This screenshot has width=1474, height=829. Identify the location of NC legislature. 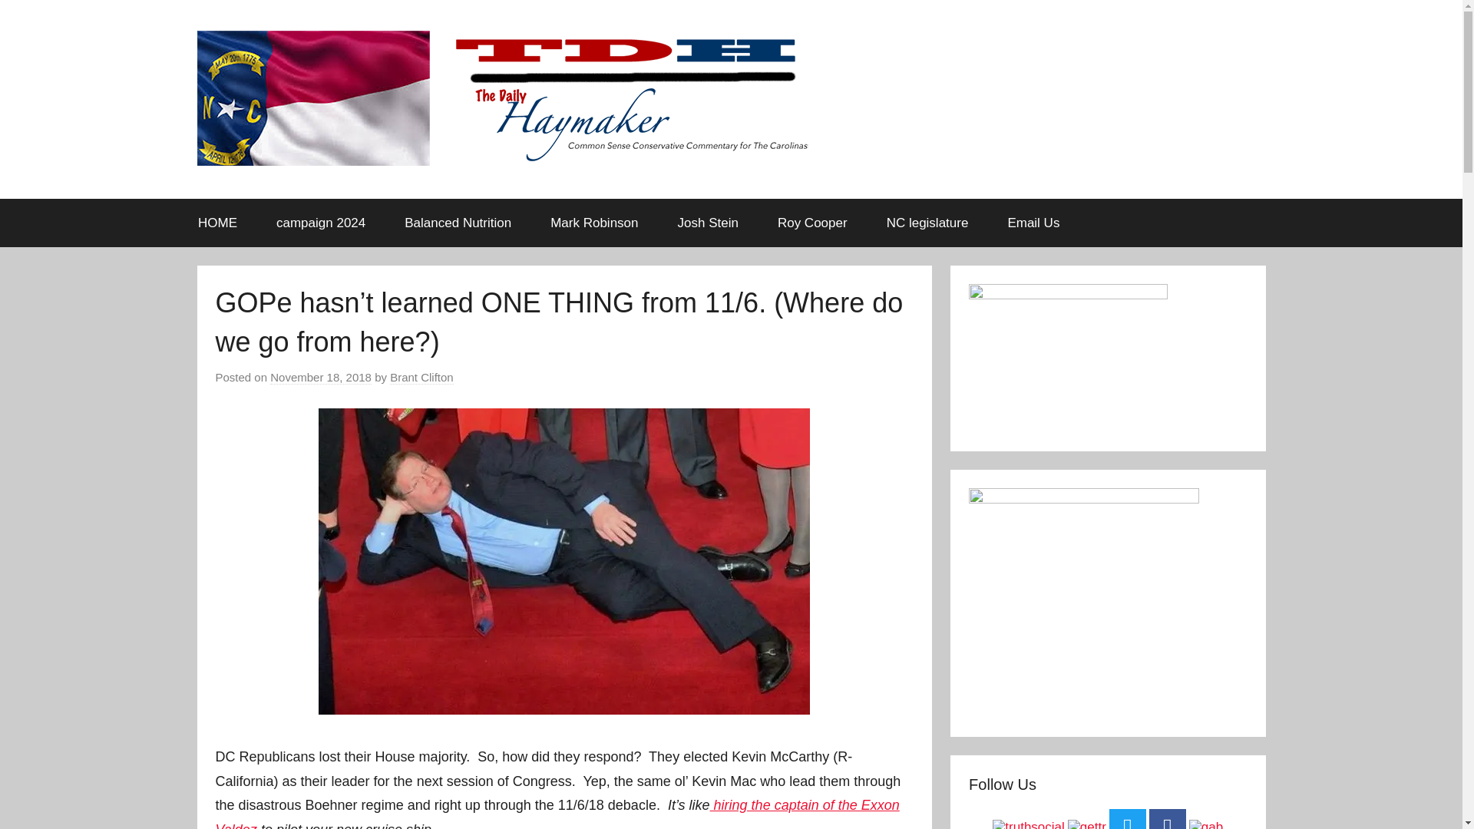
(927, 223).